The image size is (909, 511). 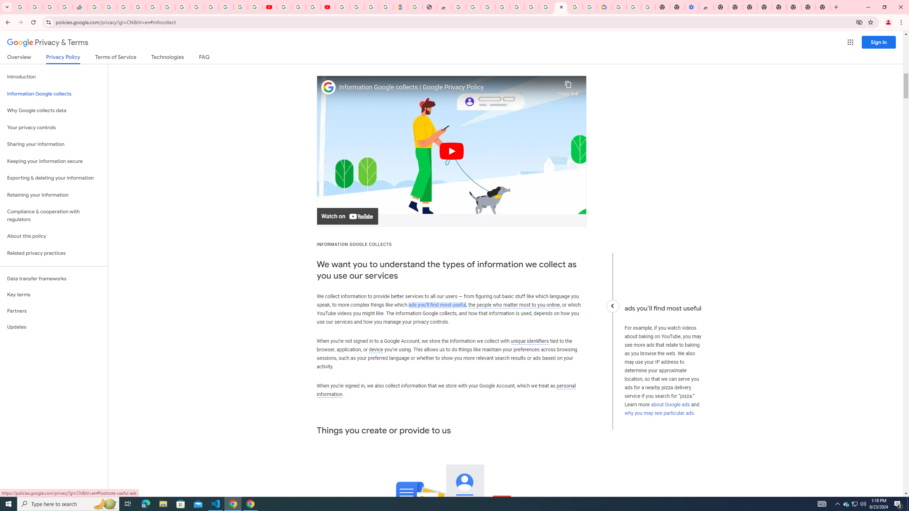 I want to click on Related privacy practices, so click(x=54, y=253).